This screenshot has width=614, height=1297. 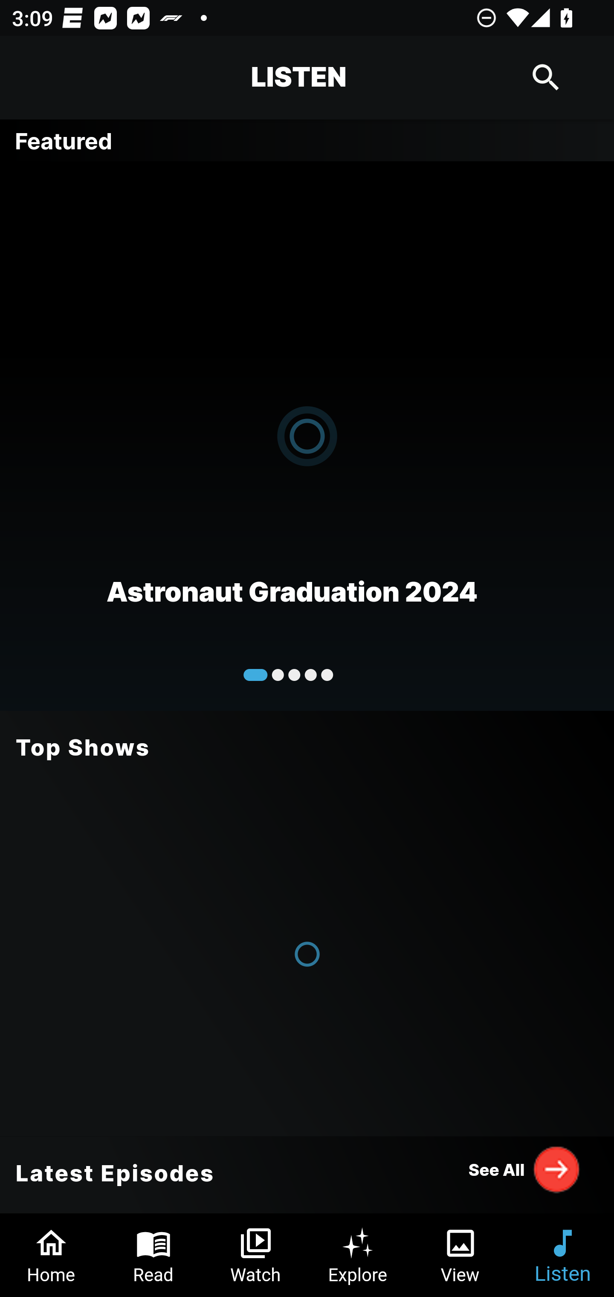 I want to click on Home
Tab 1 of 6, so click(x=51, y=1255).